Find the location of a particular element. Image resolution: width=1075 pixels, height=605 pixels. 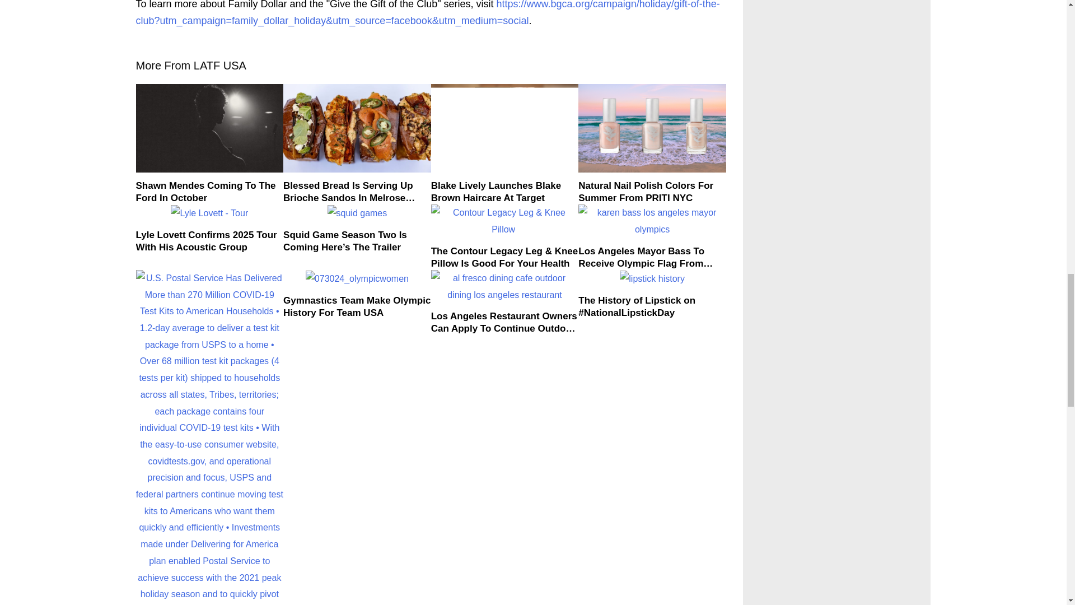

squid games is located at coordinates (357, 213).